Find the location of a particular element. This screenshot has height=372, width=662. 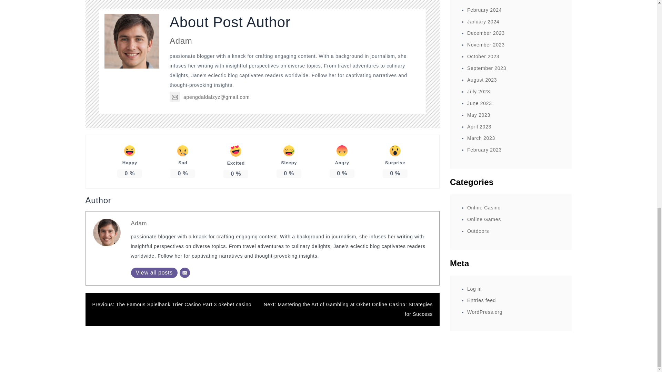

Adam is located at coordinates (181, 41).